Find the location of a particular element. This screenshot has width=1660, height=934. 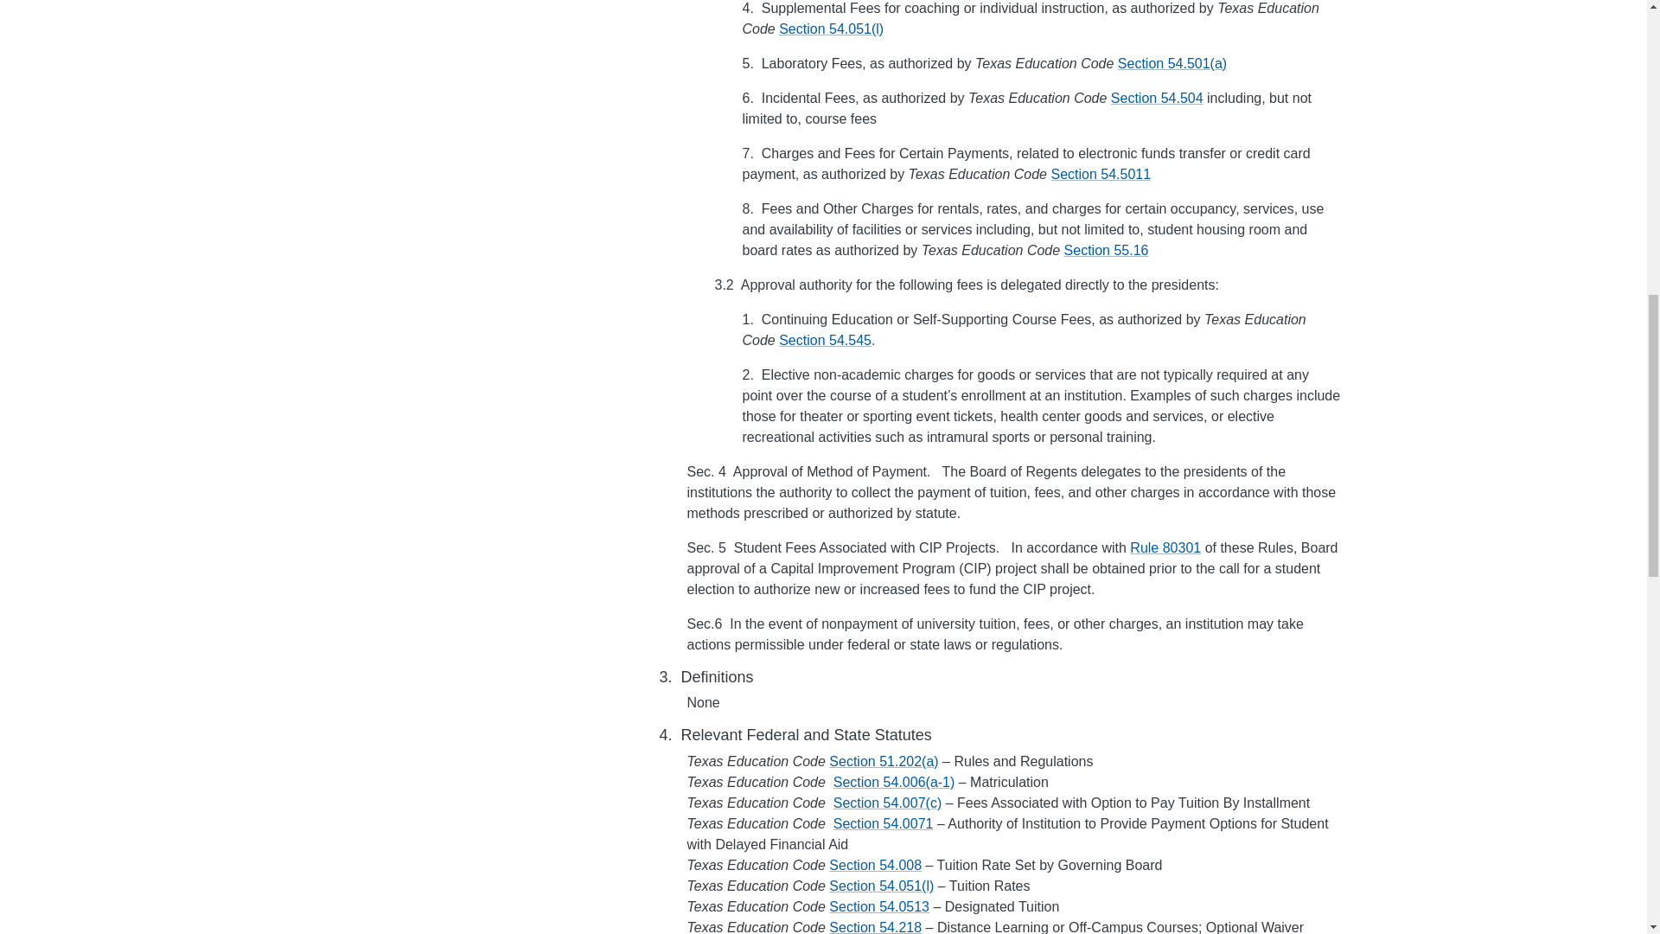

Section 54.545 is located at coordinates (825, 339).